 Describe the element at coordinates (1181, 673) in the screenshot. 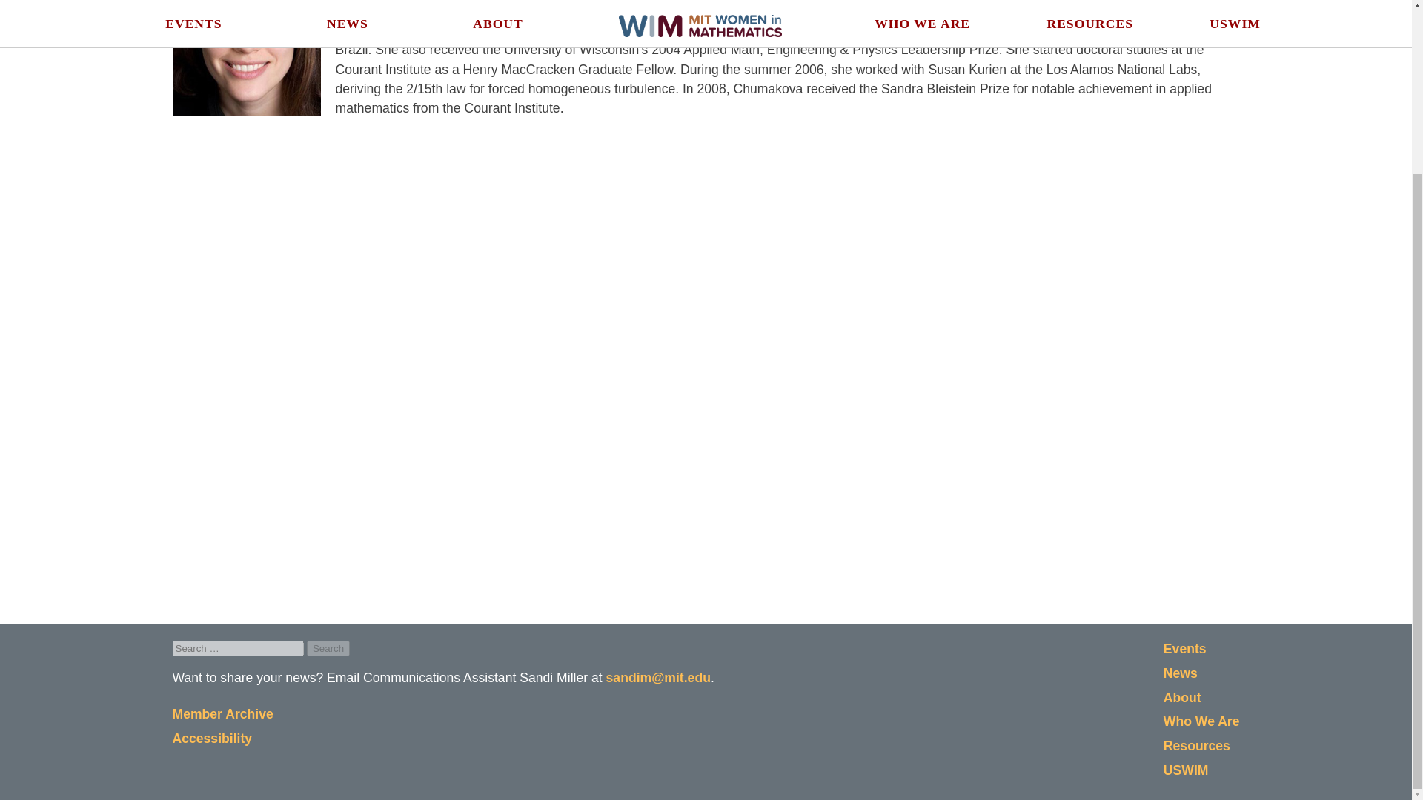

I see `News` at that location.